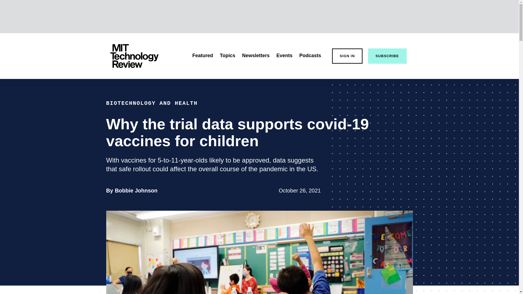  Describe the element at coordinates (347, 56) in the screenshot. I see `SIGN IN` at that location.